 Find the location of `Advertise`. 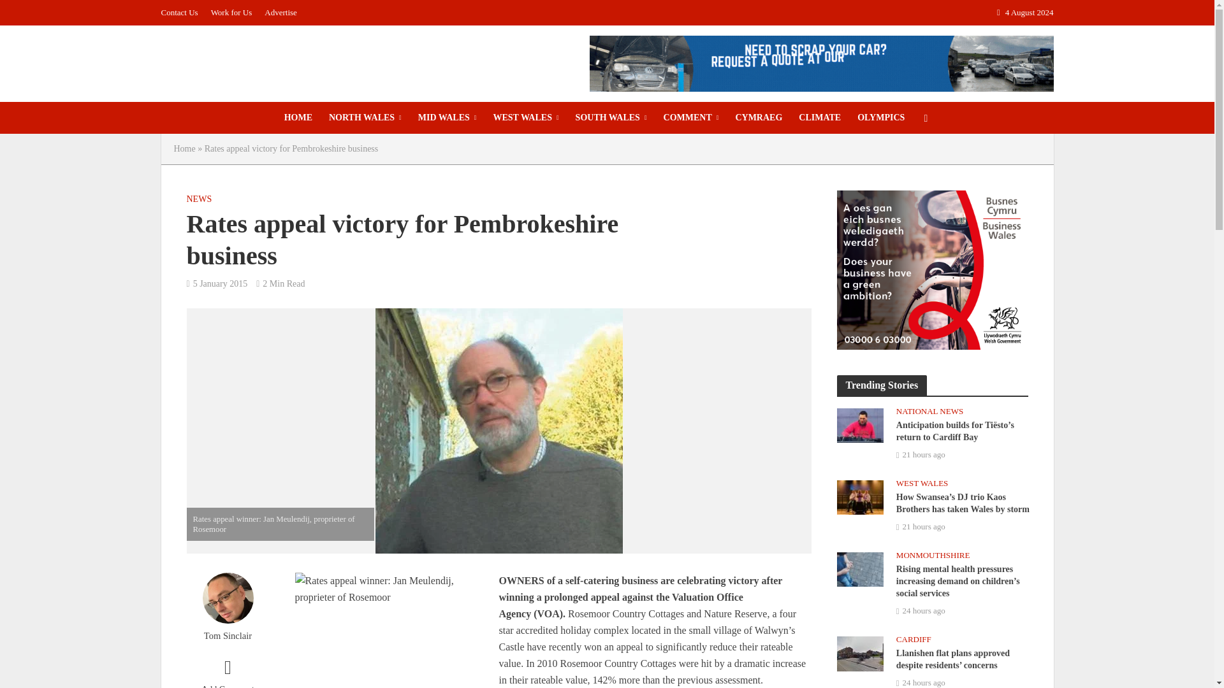

Advertise is located at coordinates (280, 13).